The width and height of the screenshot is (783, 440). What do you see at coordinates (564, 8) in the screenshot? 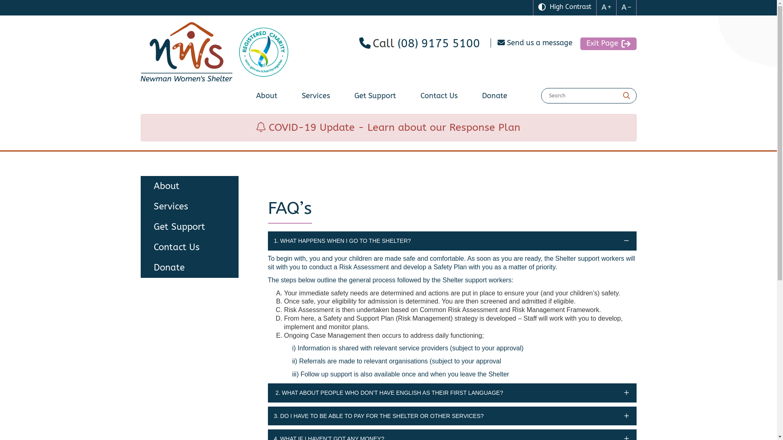
I see `High Contrast` at bounding box center [564, 8].